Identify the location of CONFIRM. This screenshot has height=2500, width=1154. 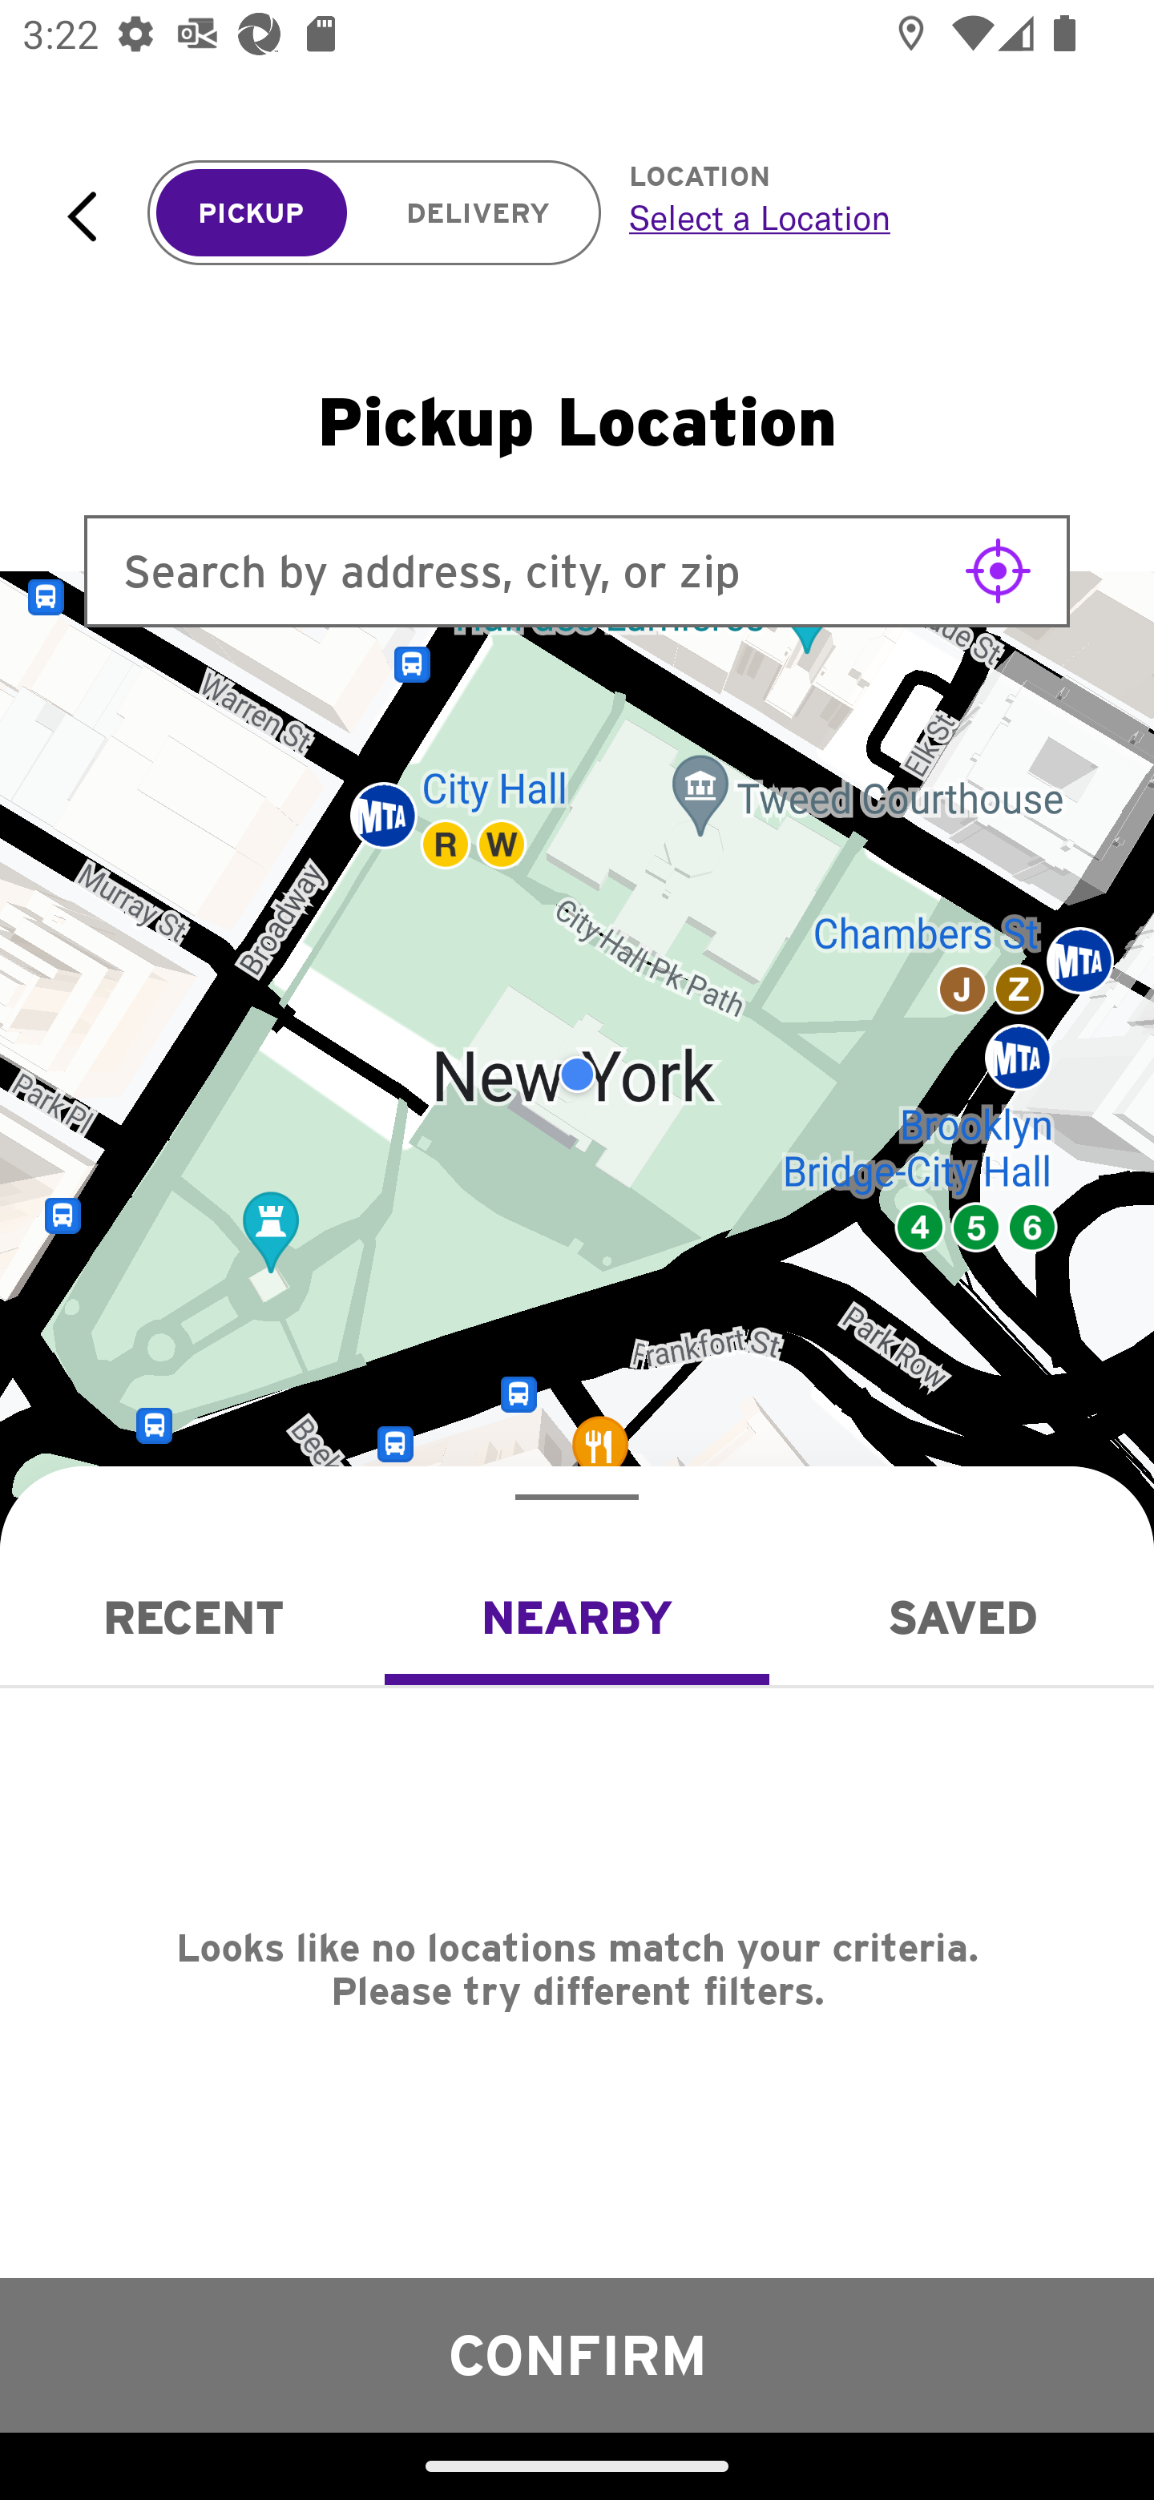
(577, 2354).